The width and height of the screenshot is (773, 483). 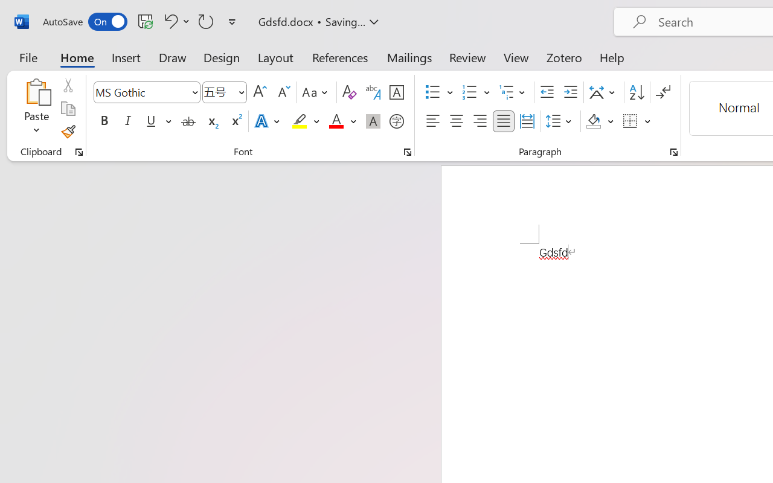 What do you see at coordinates (504, 121) in the screenshot?
I see `Justify` at bounding box center [504, 121].